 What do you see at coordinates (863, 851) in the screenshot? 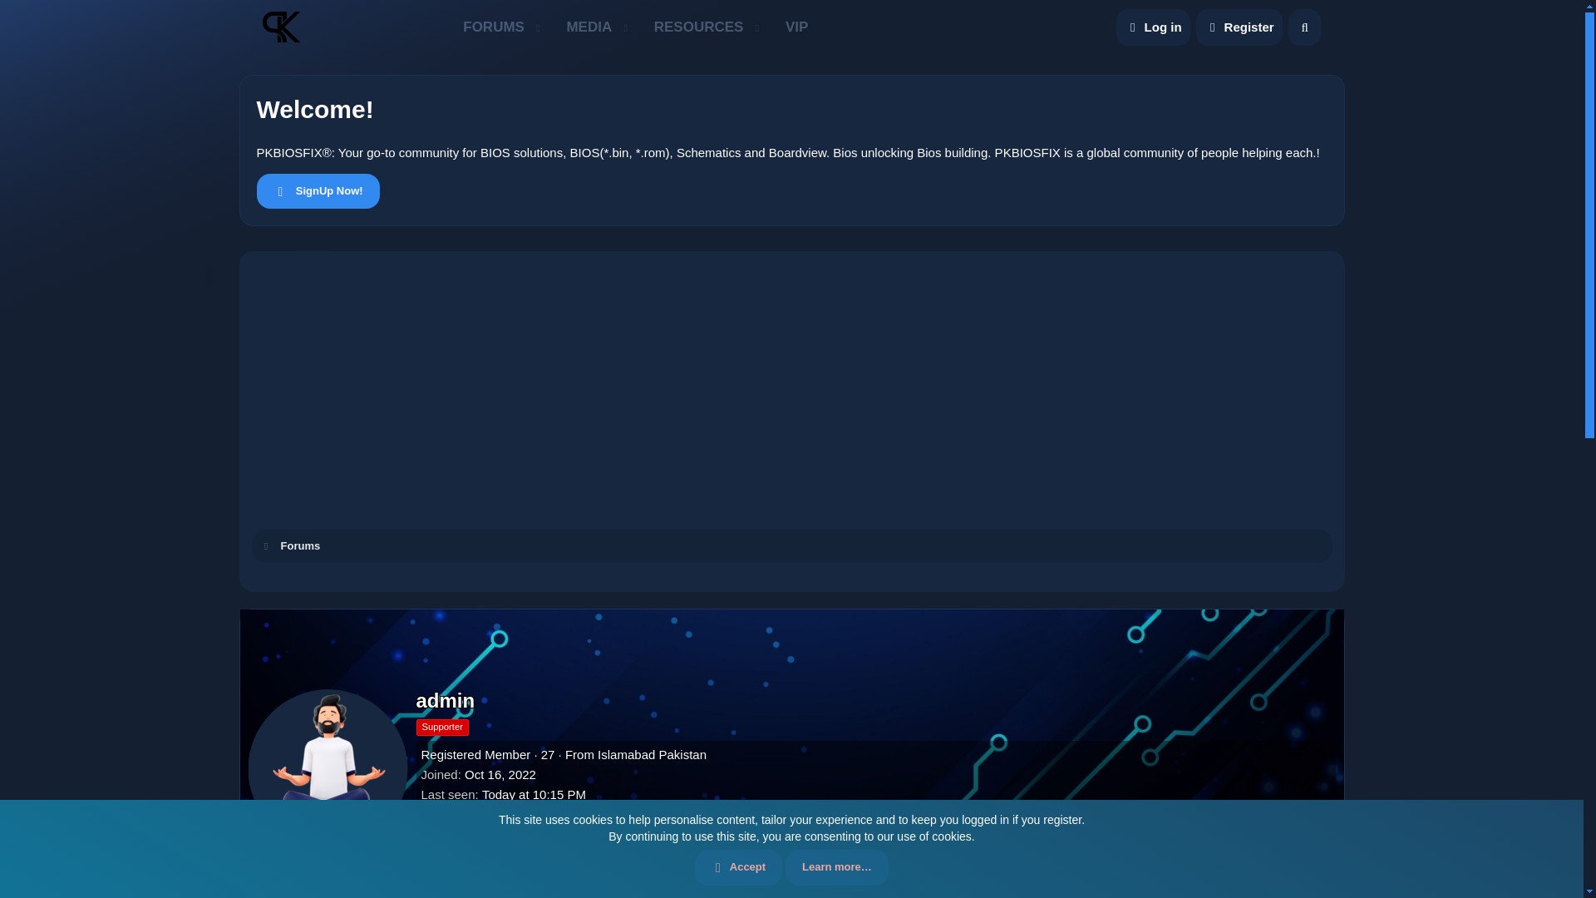
I see `136` at bounding box center [863, 851].